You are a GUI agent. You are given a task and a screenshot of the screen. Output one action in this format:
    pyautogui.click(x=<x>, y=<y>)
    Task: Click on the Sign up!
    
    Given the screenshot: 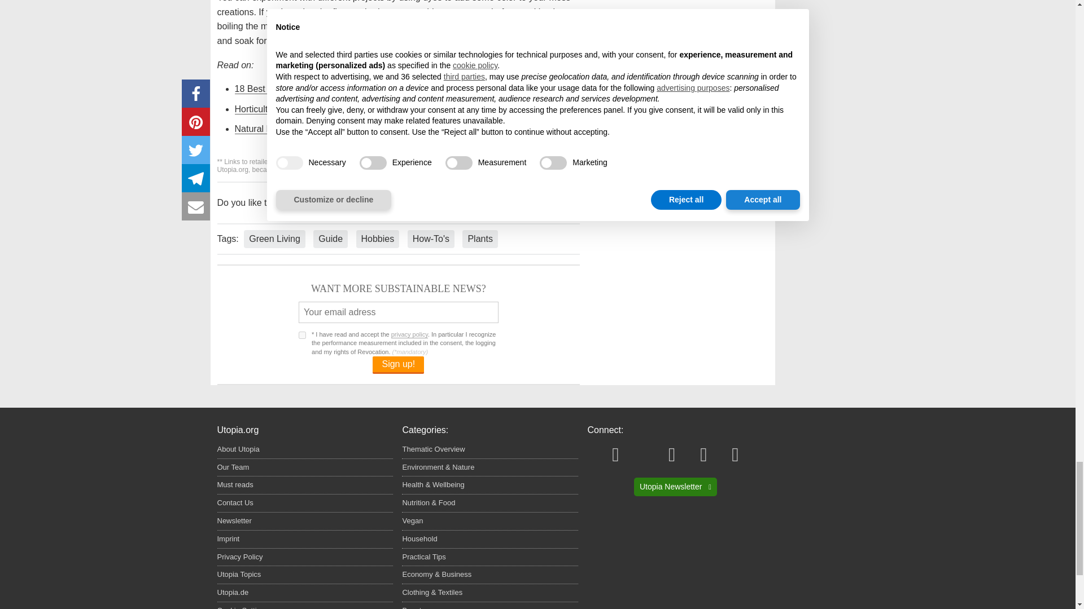 What is the action you would take?
    pyautogui.click(x=398, y=365)
    